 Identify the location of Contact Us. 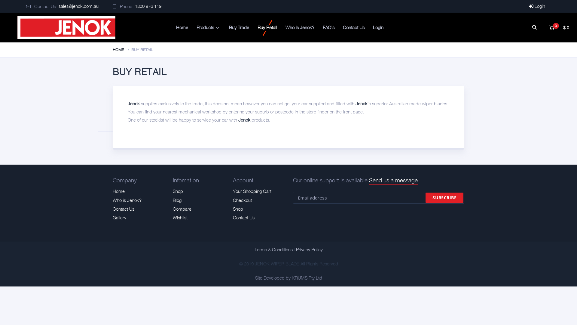
(124, 209).